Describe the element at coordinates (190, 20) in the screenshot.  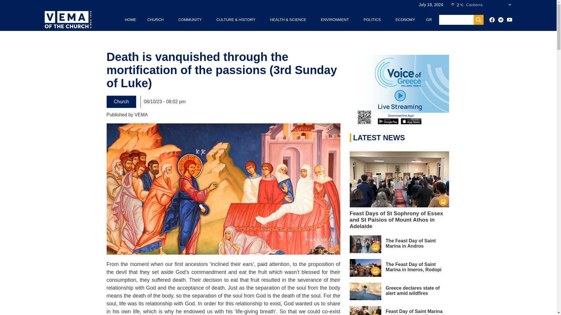
I see `COMMUNITY` at that location.